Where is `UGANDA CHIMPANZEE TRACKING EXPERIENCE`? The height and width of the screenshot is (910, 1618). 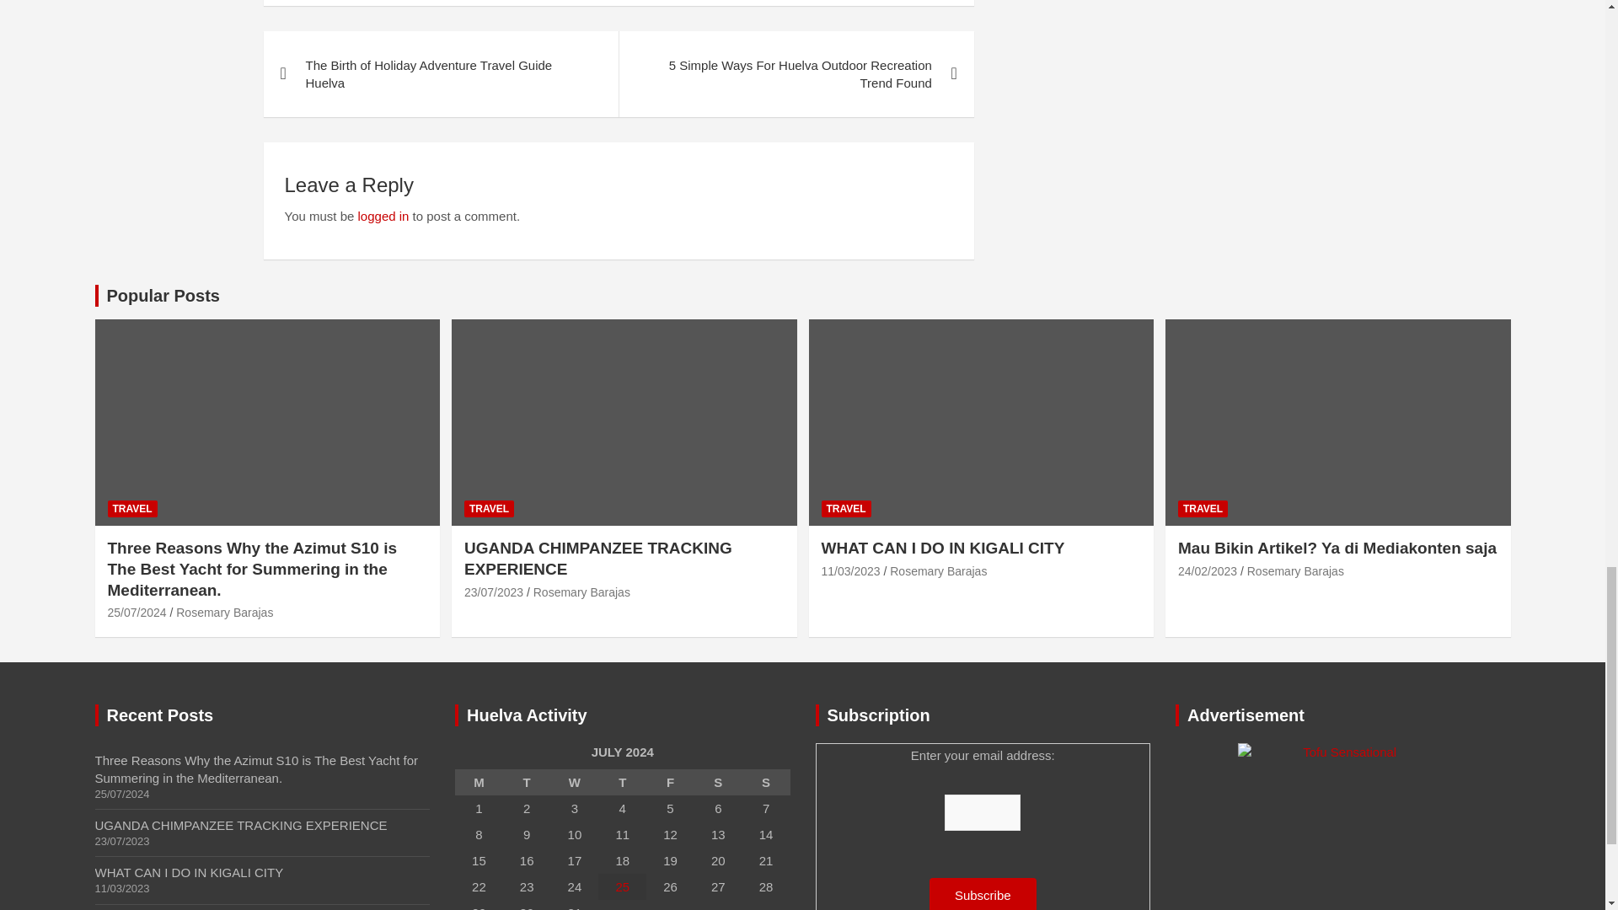
UGANDA CHIMPANZEE TRACKING EXPERIENCE is located at coordinates (494, 591).